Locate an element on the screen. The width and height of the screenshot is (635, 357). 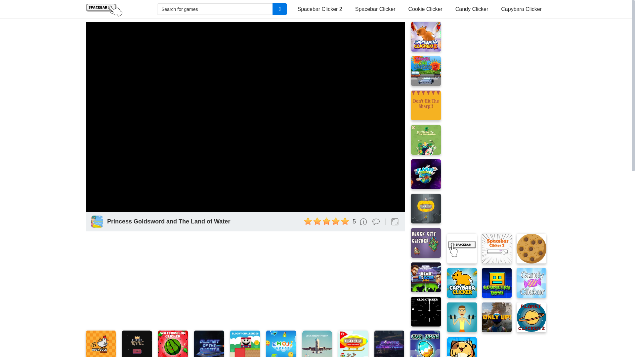
Planet Demolish is located at coordinates (426, 174).